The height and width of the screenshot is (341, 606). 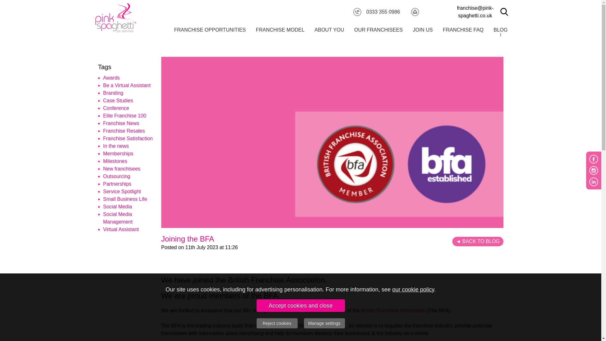 I want to click on Milestones, so click(x=115, y=161).